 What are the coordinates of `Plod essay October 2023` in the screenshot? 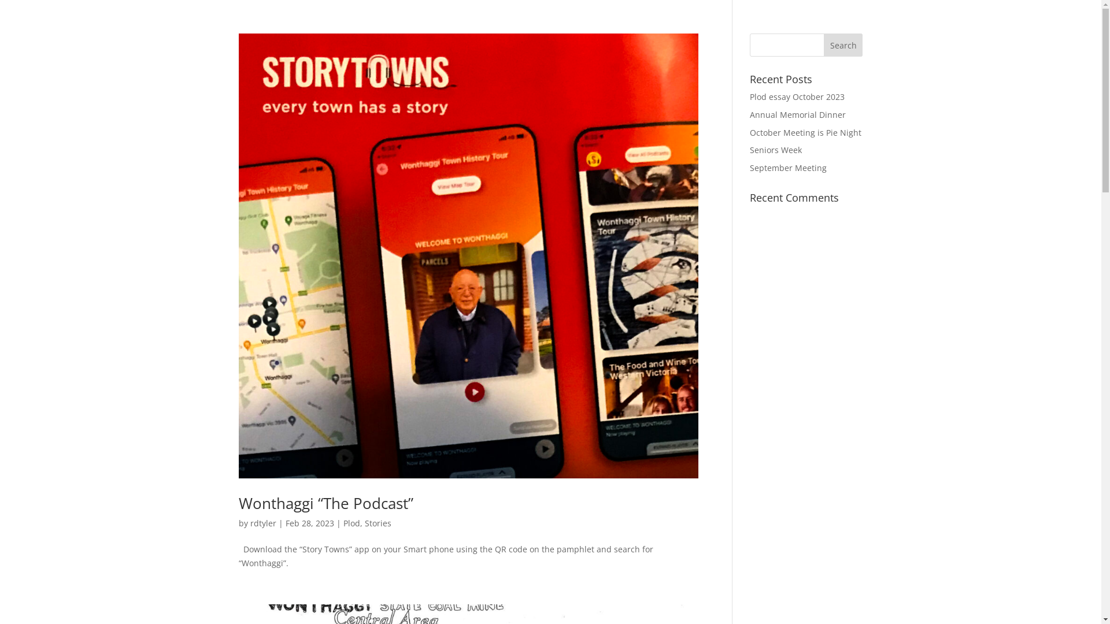 It's located at (797, 97).